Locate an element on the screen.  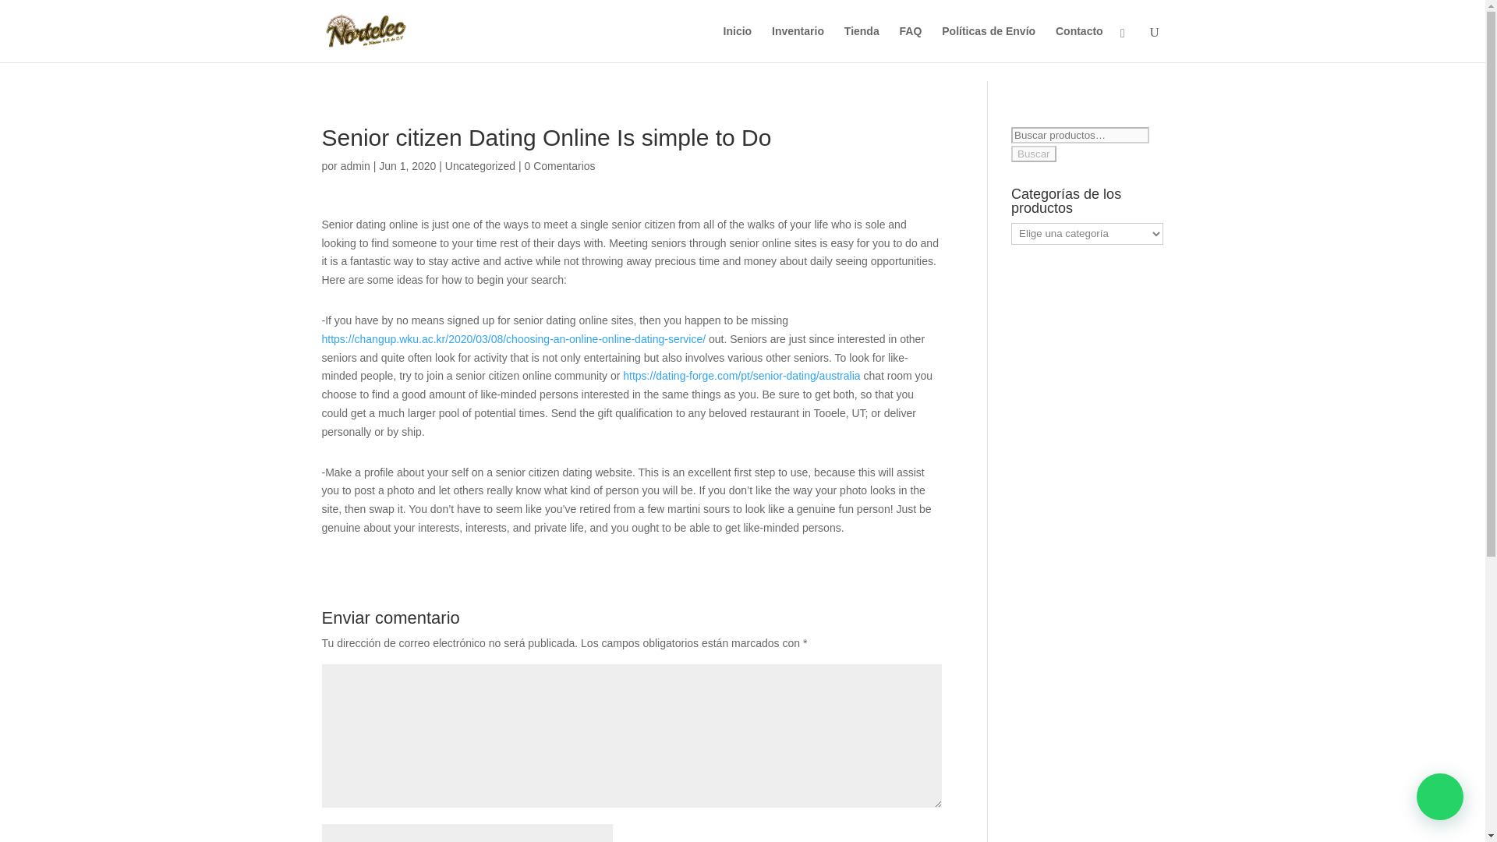
Buscar is located at coordinates (1033, 154).